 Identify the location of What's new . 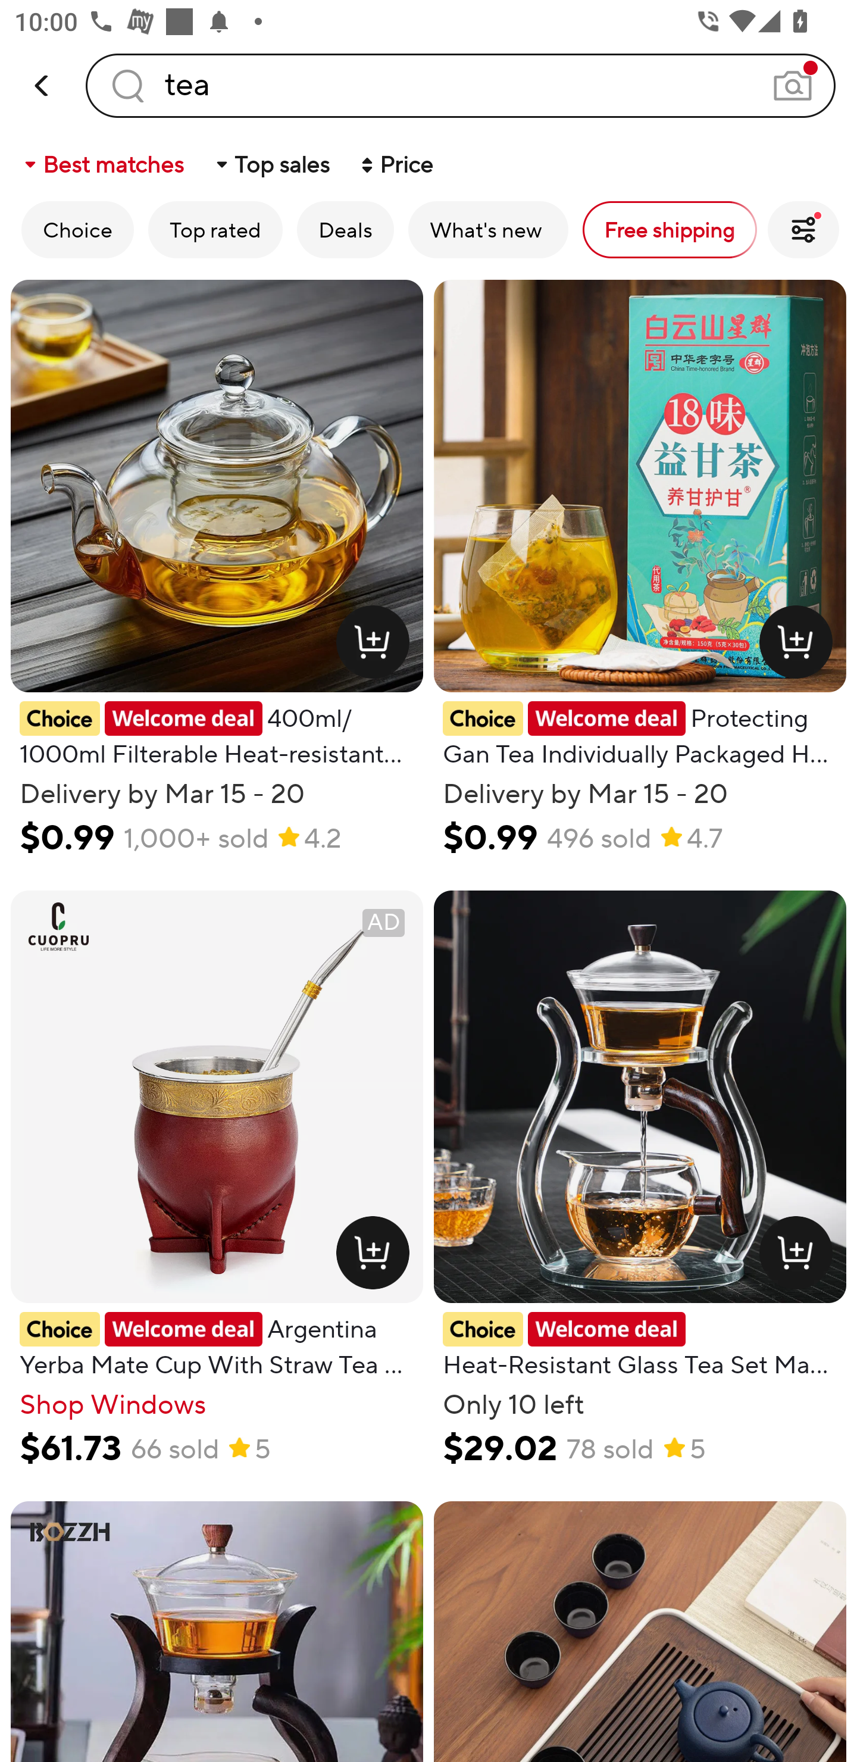
(488, 230).